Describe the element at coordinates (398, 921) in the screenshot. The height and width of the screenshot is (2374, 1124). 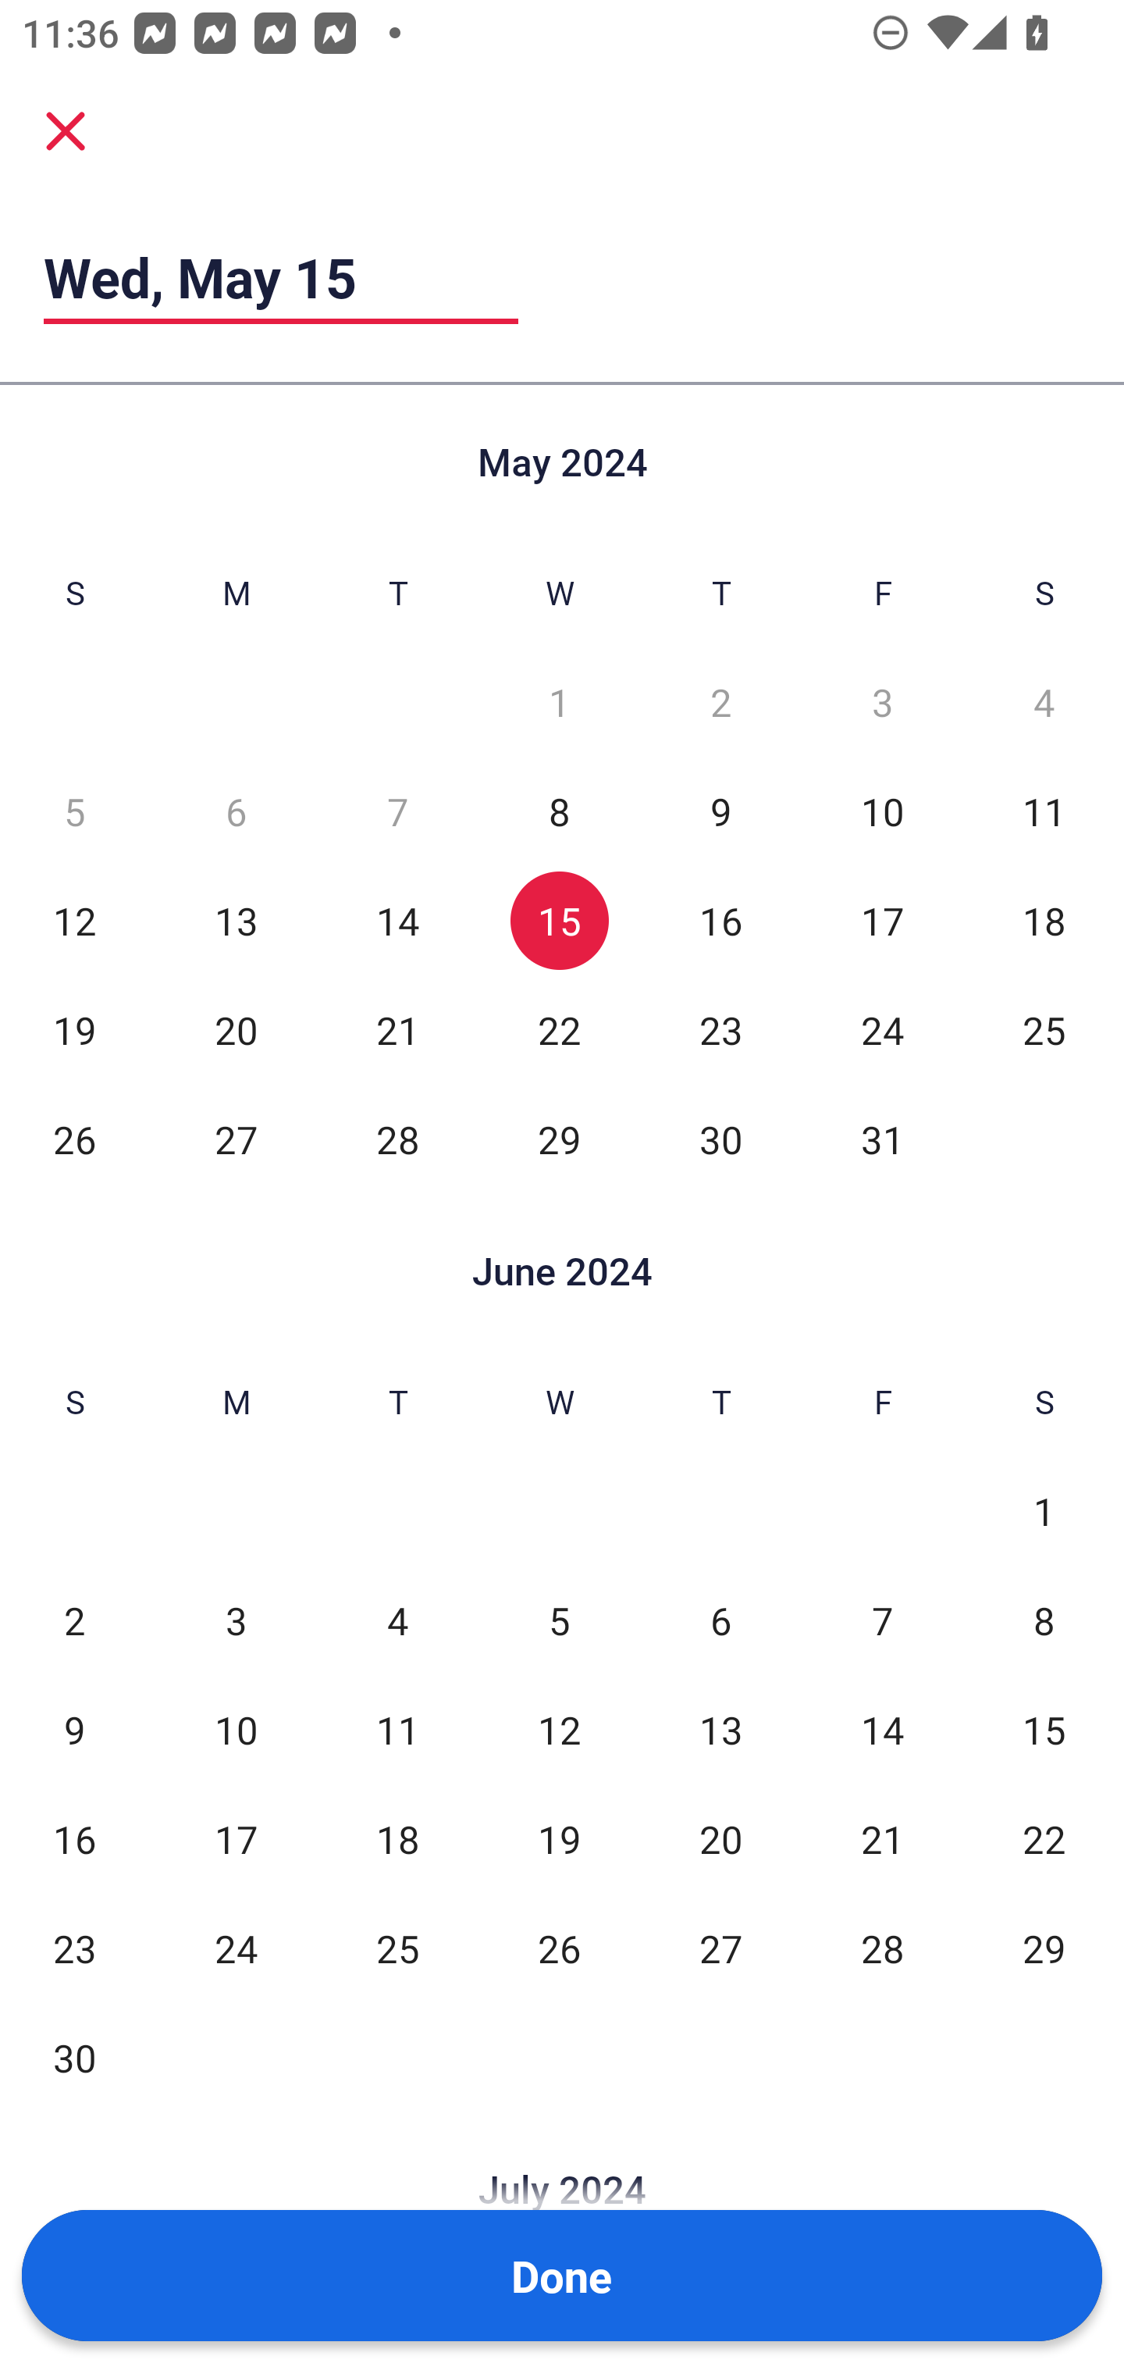
I see `14 Tue, May 14, Not Selected` at that location.